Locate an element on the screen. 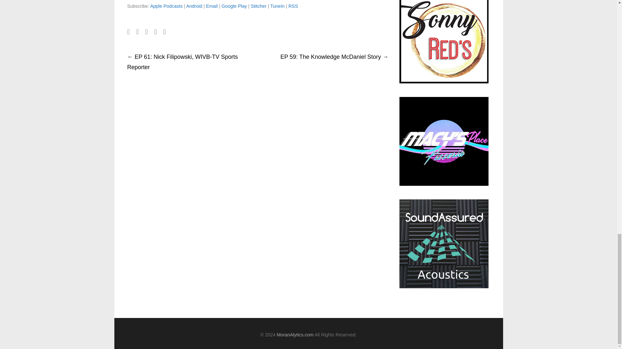  Subscribe on Google Play is located at coordinates (234, 6).